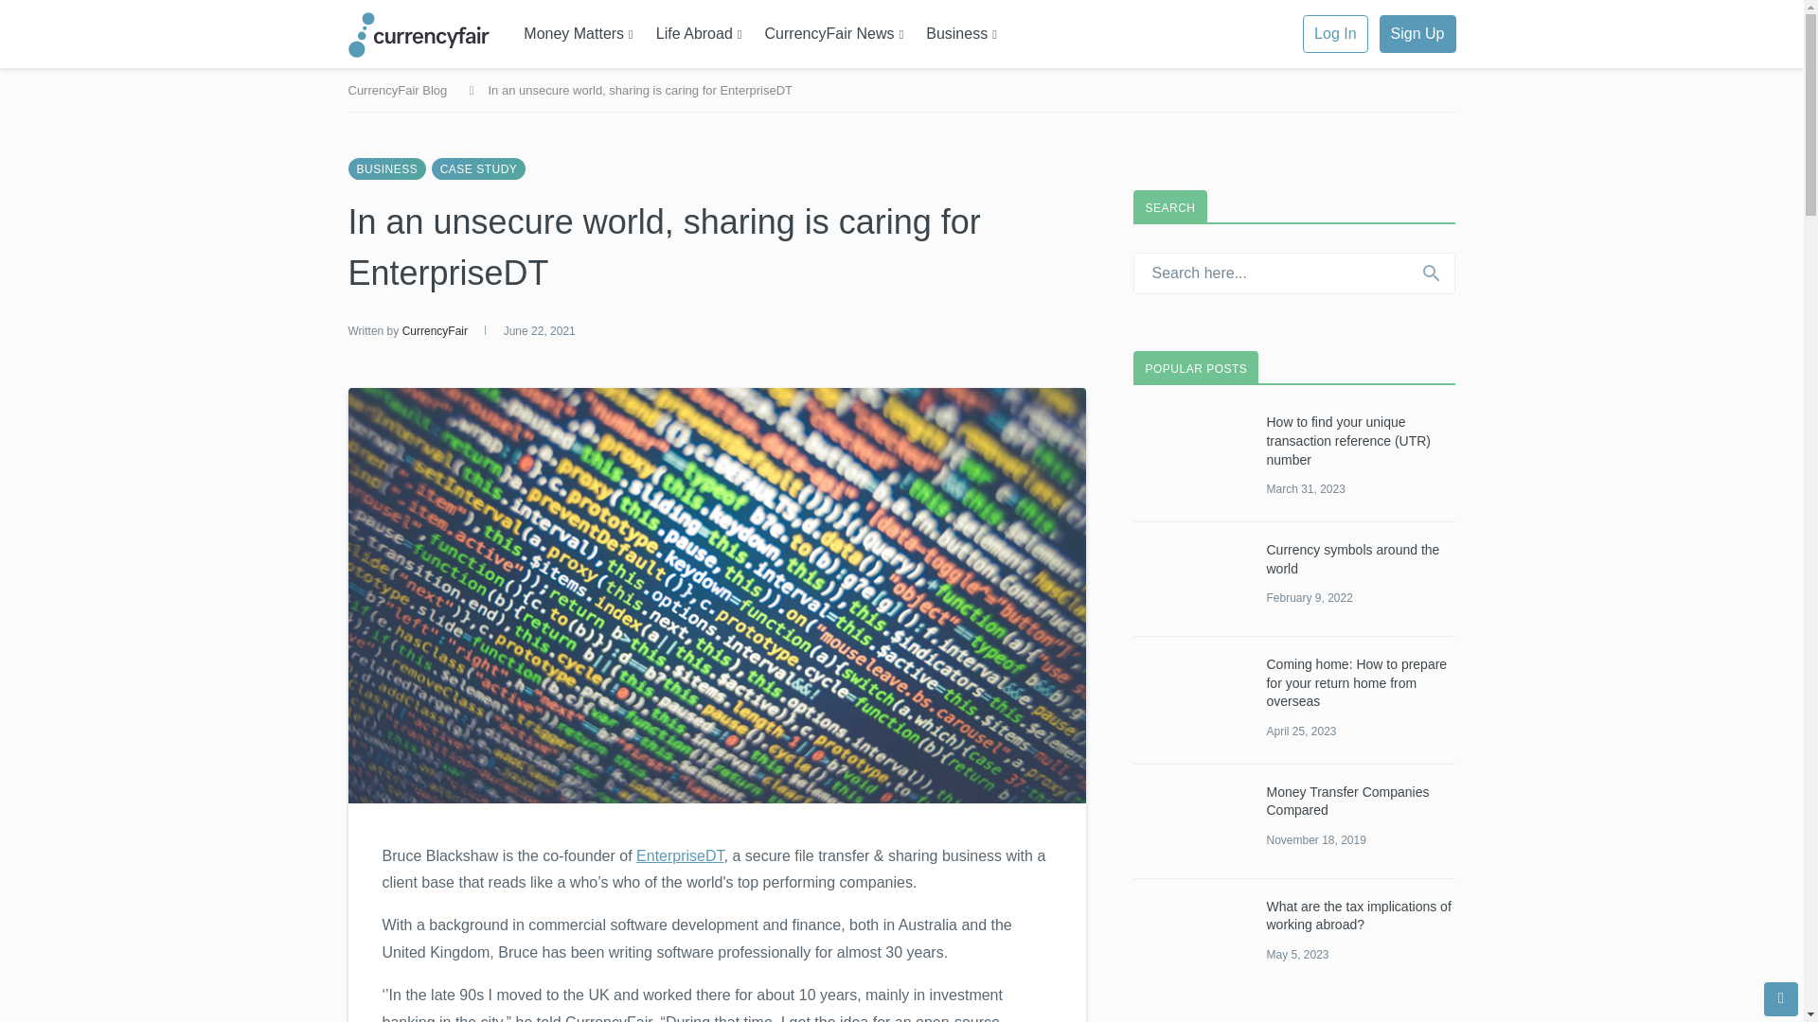 The image size is (1818, 1022). Describe the element at coordinates (430, 34) in the screenshot. I see `currencyfair` at that location.